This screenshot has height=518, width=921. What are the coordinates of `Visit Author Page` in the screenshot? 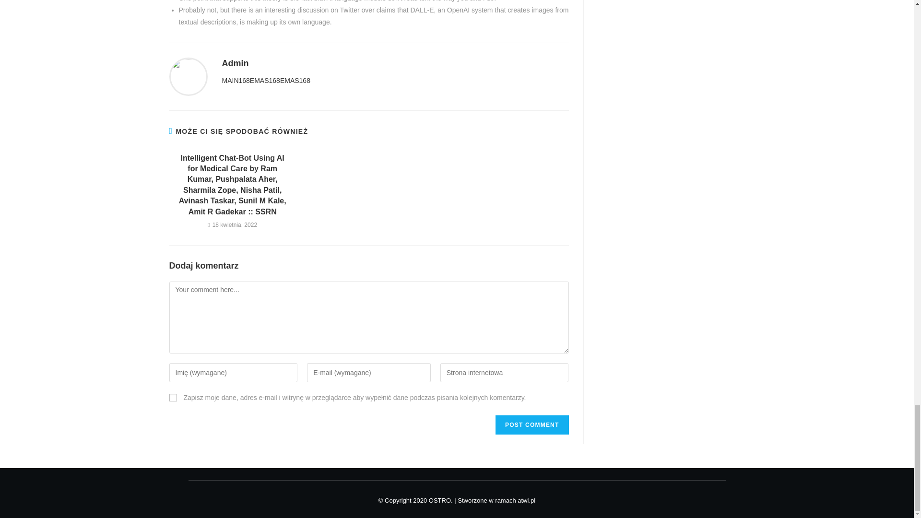 It's located at (235, 63).